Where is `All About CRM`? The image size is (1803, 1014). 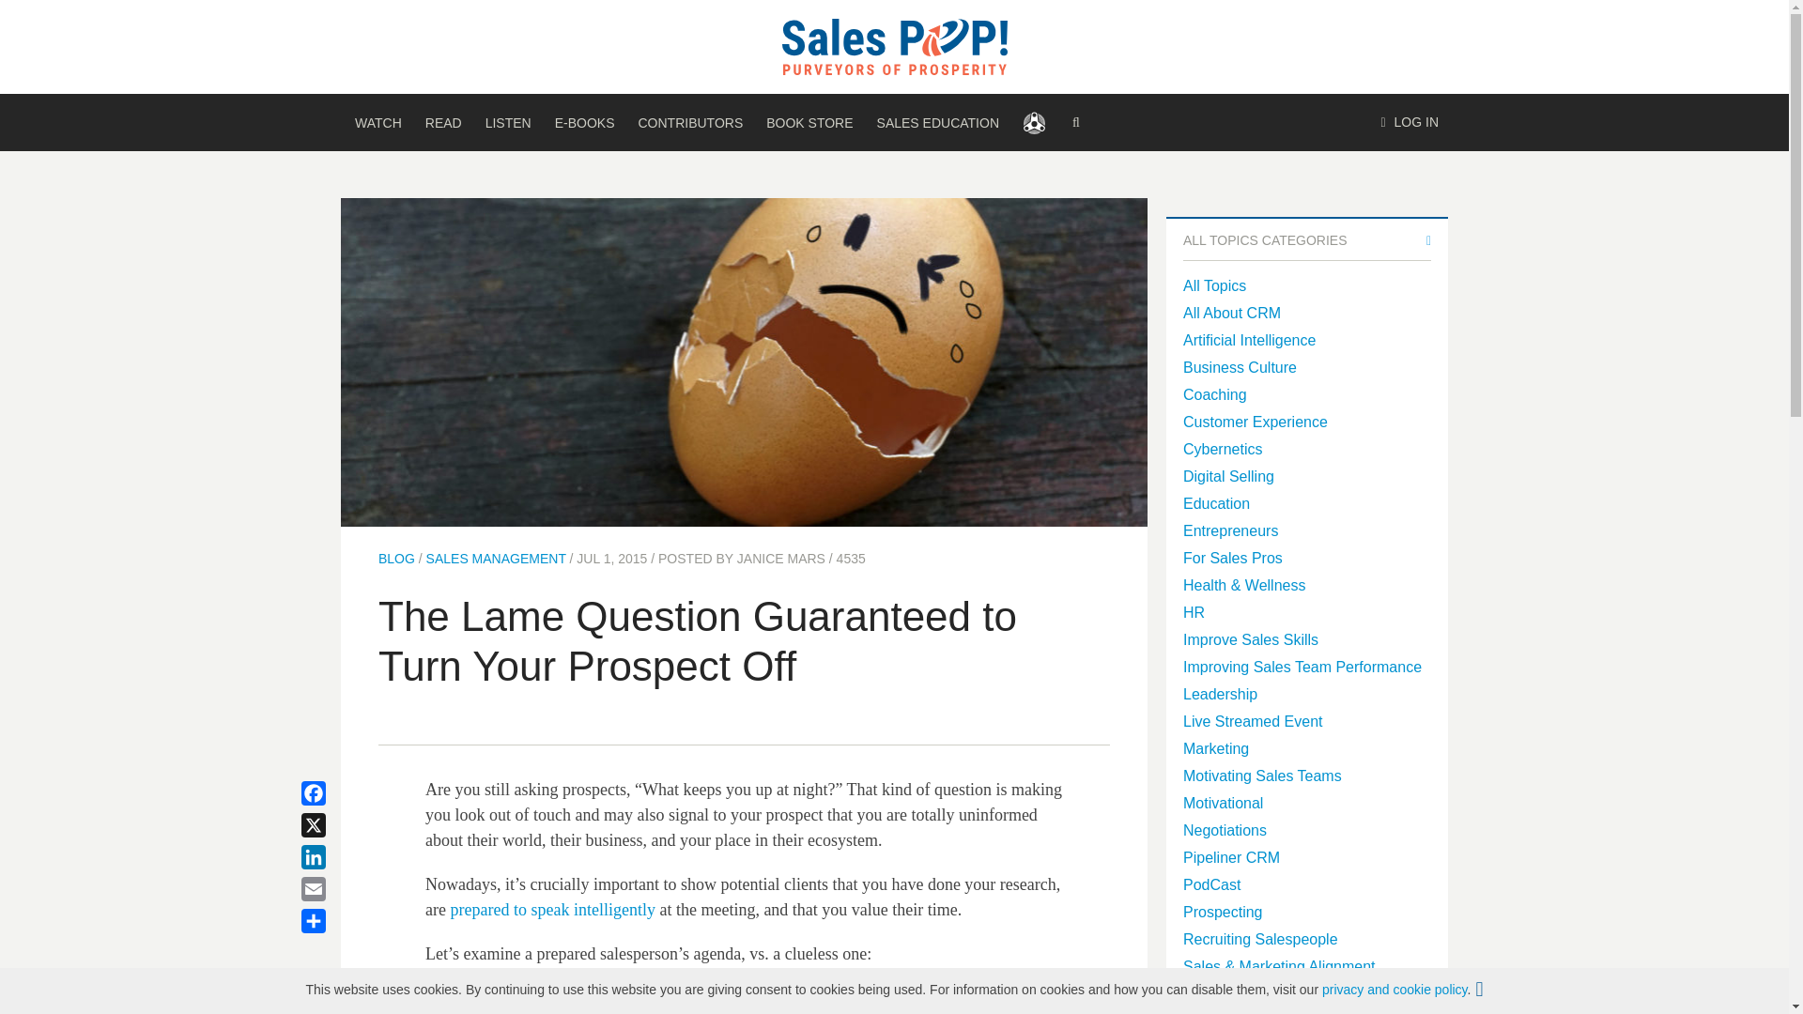 All About CRM is located at coordinates (1231, 314).